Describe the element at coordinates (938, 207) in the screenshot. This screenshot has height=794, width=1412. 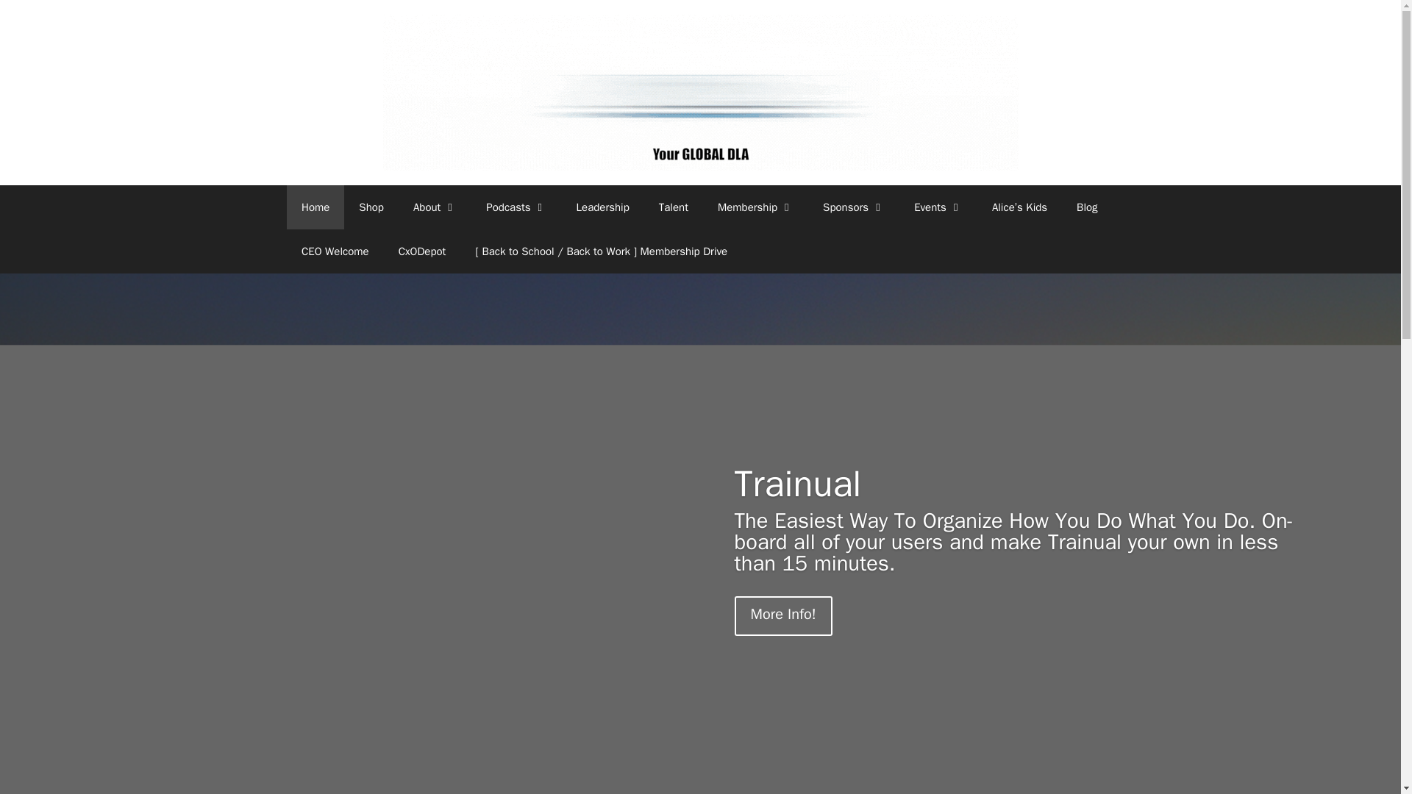
I see `Events` at that location.